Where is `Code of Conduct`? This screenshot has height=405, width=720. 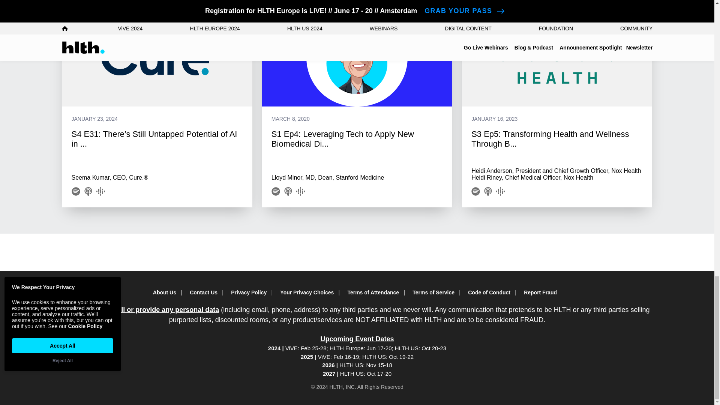 Code of Conduct is located at coordinates (491, 292).